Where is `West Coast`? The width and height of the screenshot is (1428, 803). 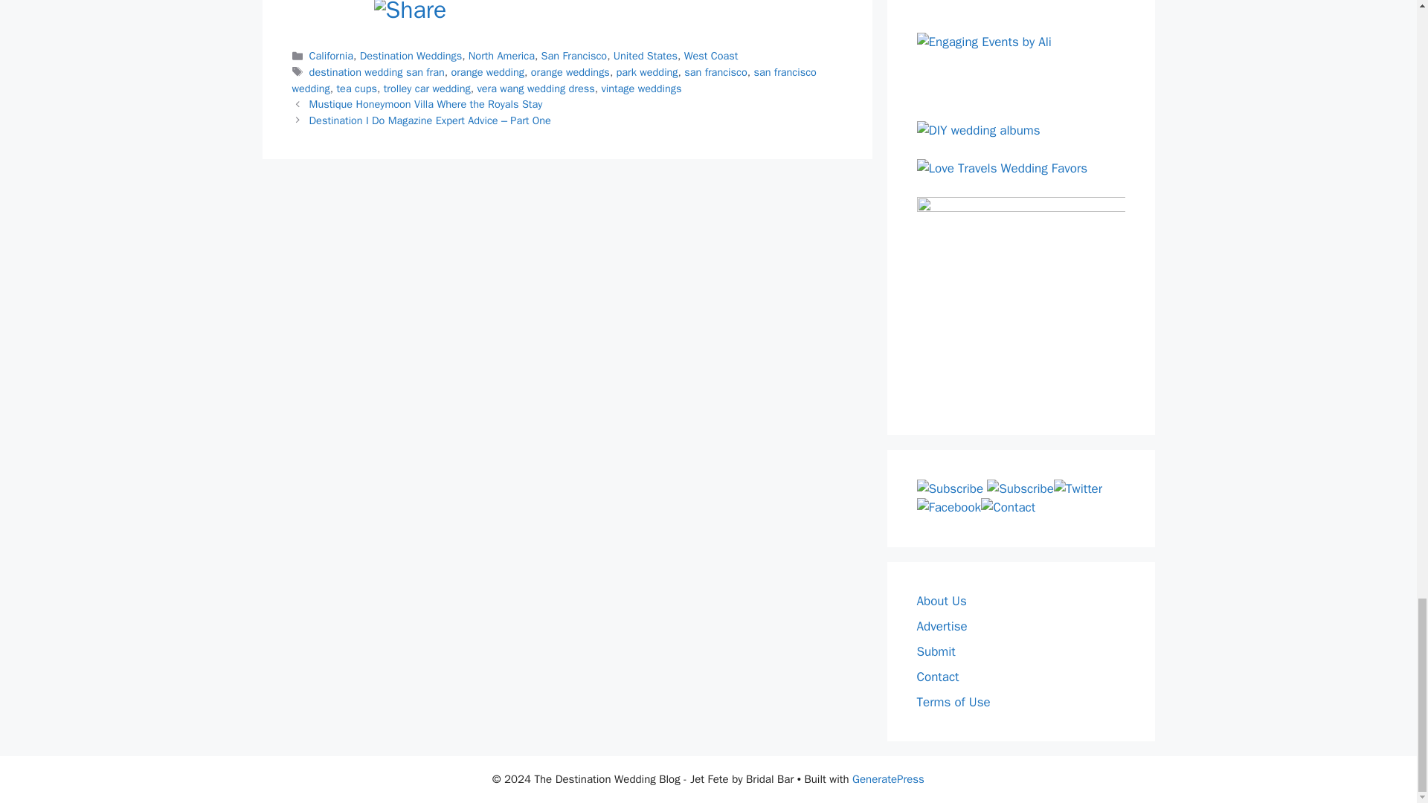
West Coast is located at coordinates (711, 55).